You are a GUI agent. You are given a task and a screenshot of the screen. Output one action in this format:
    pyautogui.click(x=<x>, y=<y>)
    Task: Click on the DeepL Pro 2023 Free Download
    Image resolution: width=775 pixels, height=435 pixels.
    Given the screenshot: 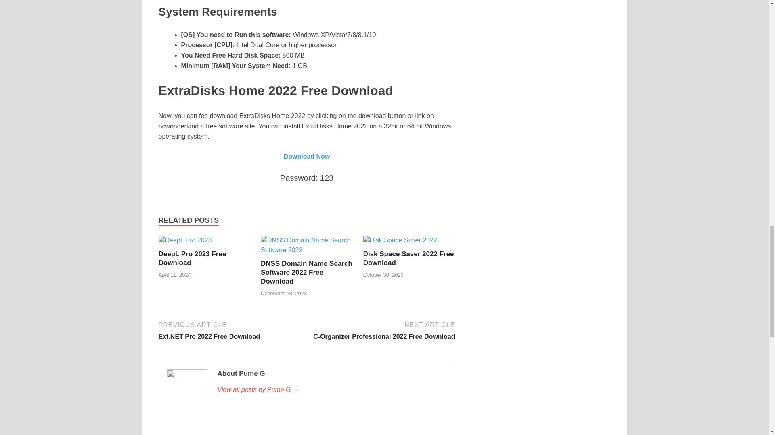 What is the action you would take?
    pyautogui.click(x=192, y=259)
    